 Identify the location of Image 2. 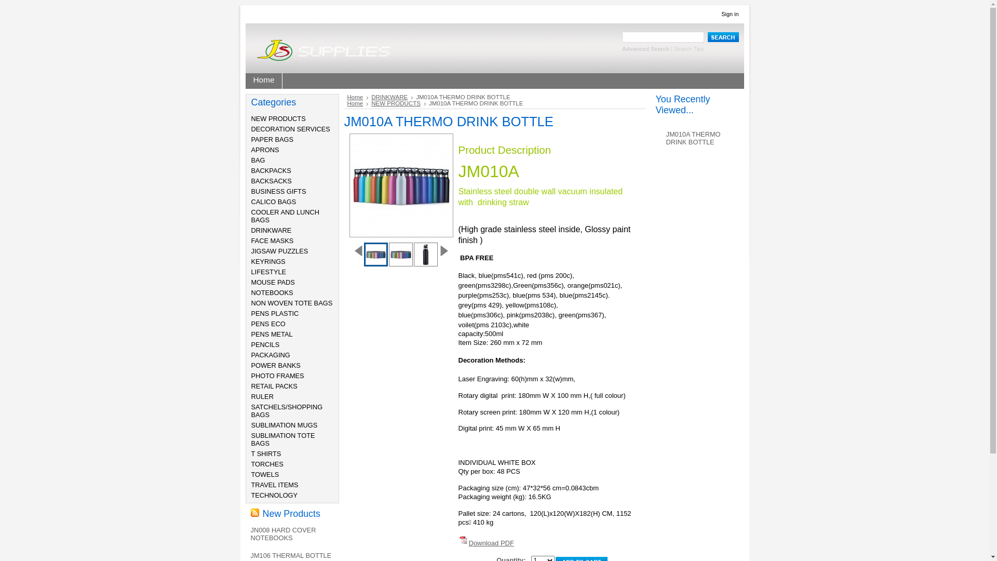
(401, 251).